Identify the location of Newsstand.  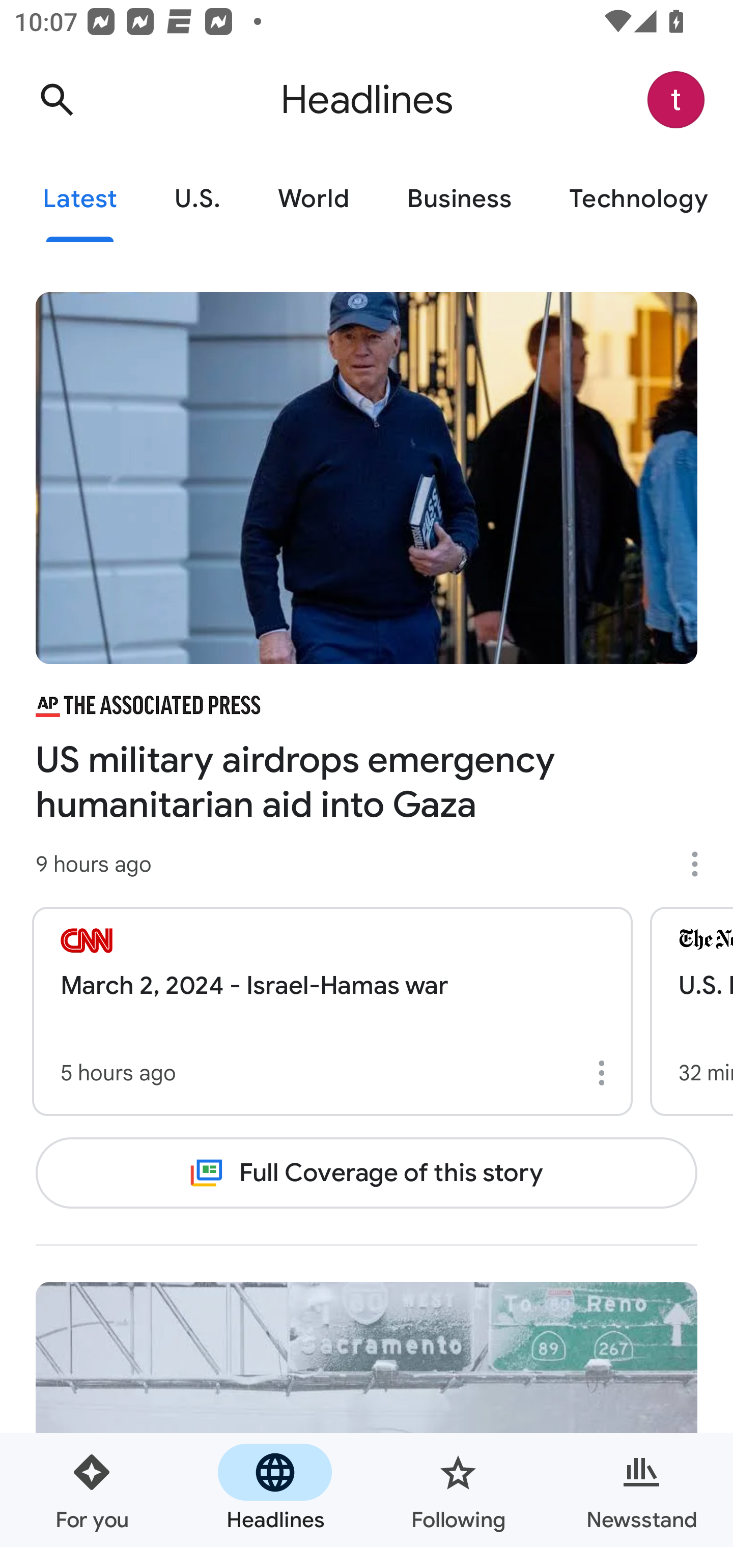
(641, 1490).